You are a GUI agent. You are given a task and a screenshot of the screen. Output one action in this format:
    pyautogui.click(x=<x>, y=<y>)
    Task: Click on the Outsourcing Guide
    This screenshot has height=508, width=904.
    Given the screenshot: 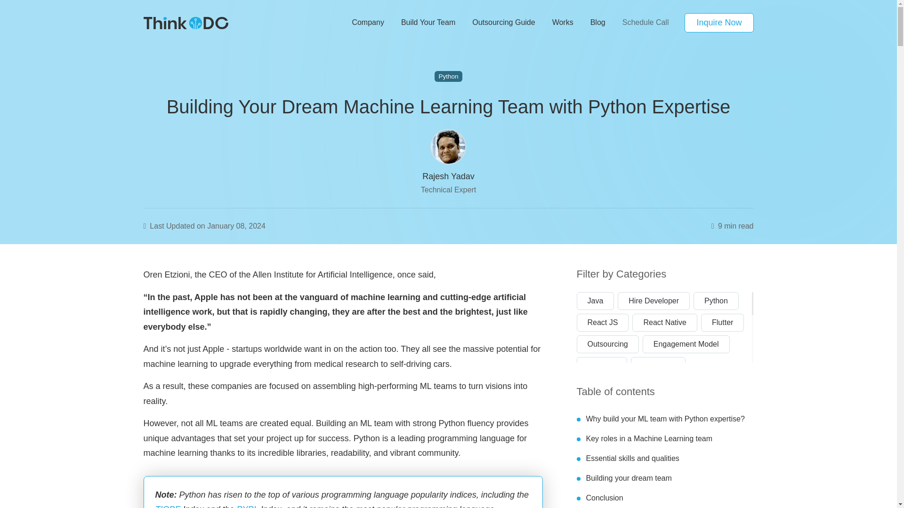 What is the action you would take?
    pyautogui.click(x=503, y=23)
    